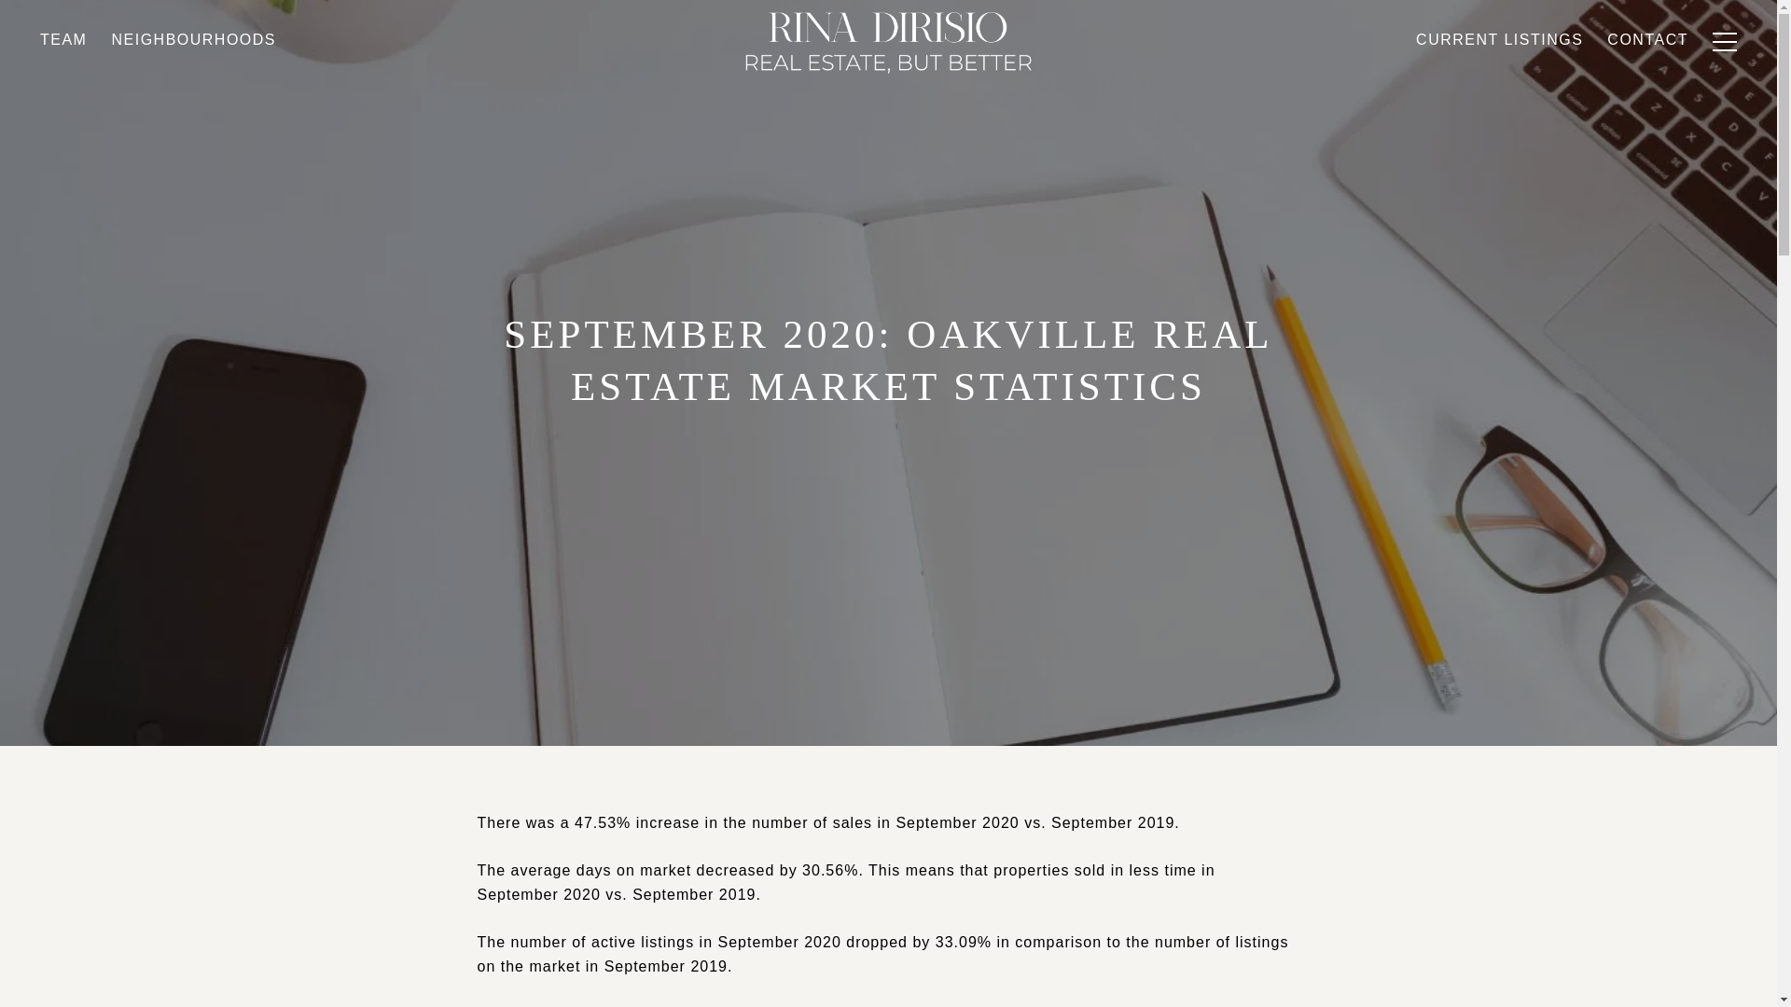  Describe the element at coordinates (1647, 82) in the screenshot. I see `CONTACT` at that location.